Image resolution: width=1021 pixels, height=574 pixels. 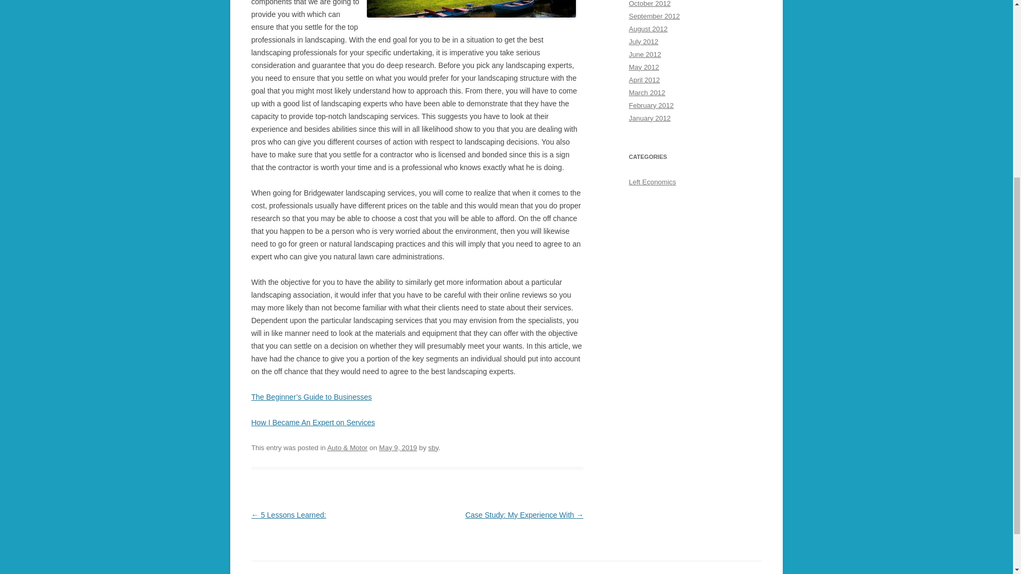 What do you see at coordinates (643, 41) in the screenshot?
I see `July 2012` at bounding box center [643, 41].